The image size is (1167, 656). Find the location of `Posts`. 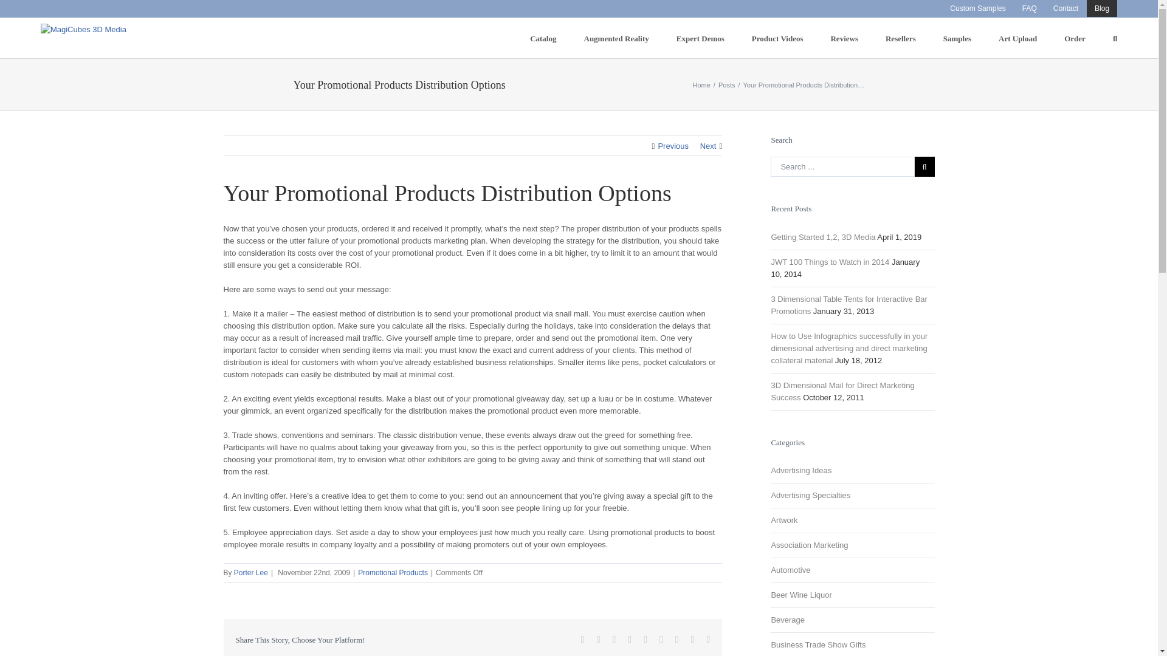

Posts is located at coordinates (727, 84).